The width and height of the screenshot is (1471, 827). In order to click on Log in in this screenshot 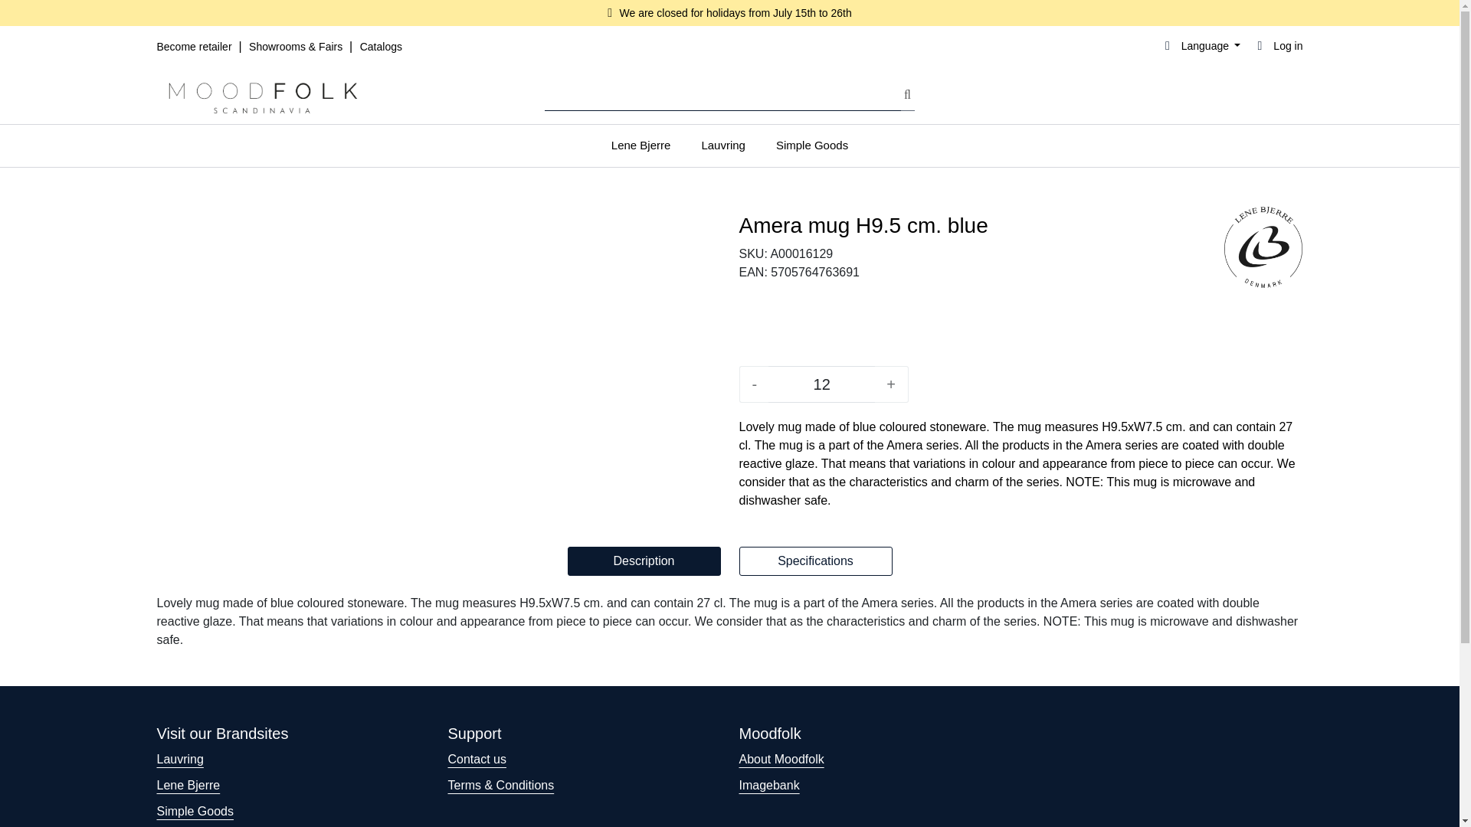, I will do `click(1277, 46)`.